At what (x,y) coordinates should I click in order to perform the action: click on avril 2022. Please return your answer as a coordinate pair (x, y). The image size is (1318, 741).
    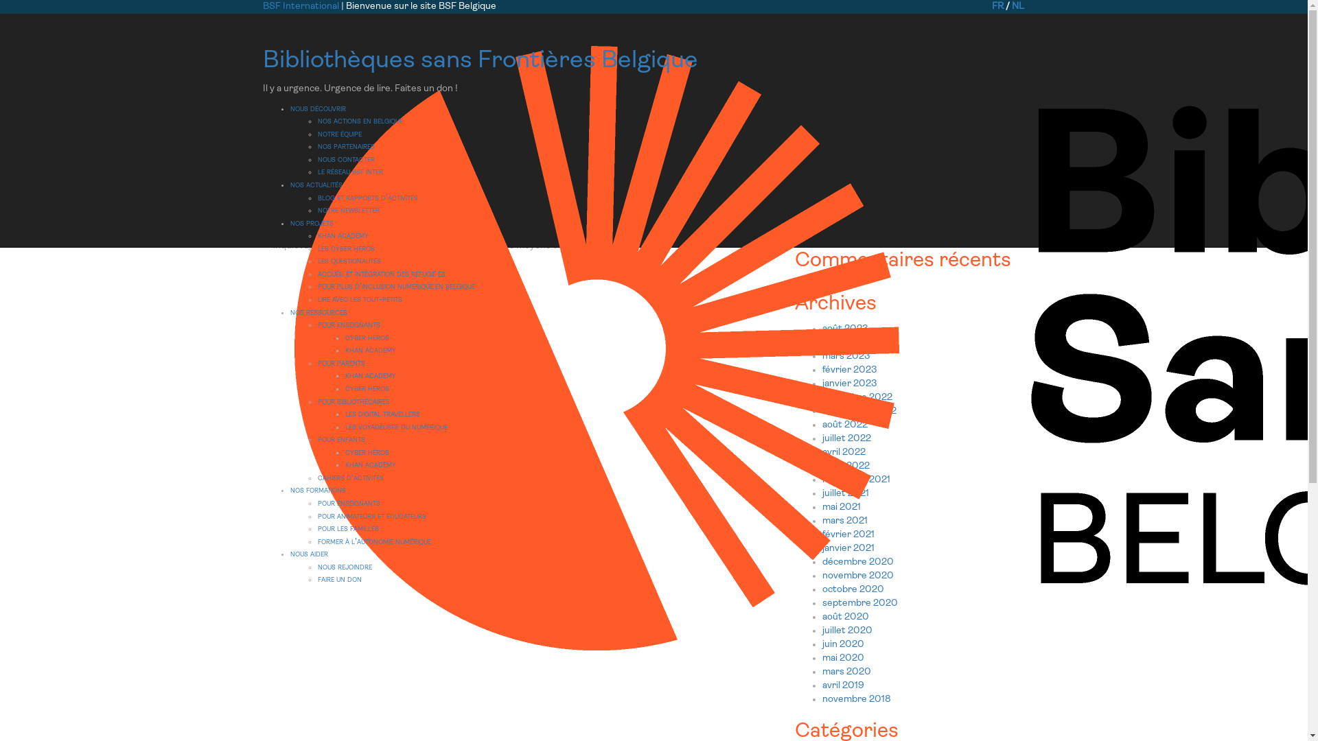
    Looking at the image, I should click on (844, 453).